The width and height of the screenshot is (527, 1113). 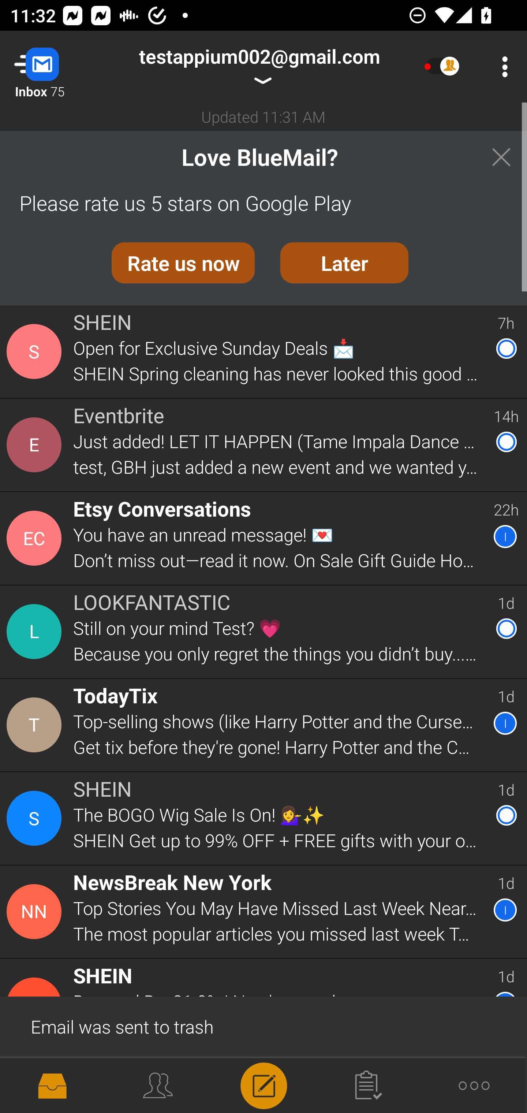 What do you see at coordinates (58, 67) in the screenshot?
I see `Navigate up` at bounding box center [58, 67].